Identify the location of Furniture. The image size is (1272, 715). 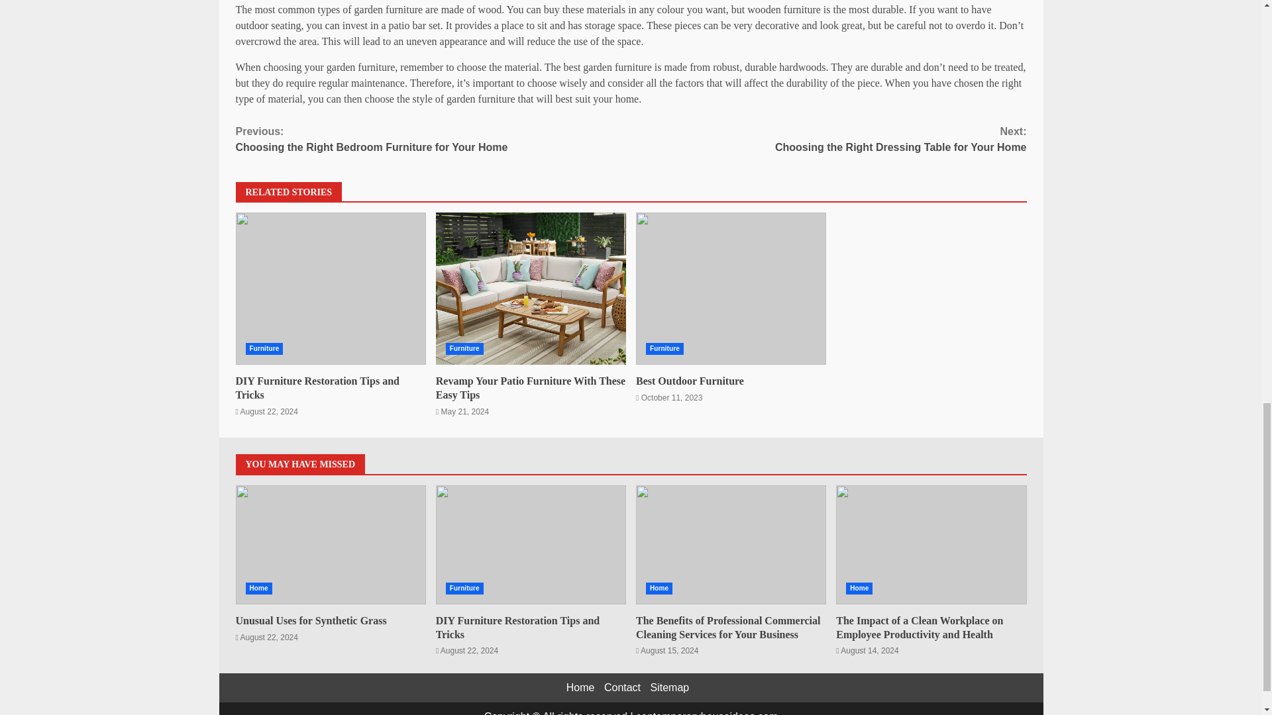
(665, 348).